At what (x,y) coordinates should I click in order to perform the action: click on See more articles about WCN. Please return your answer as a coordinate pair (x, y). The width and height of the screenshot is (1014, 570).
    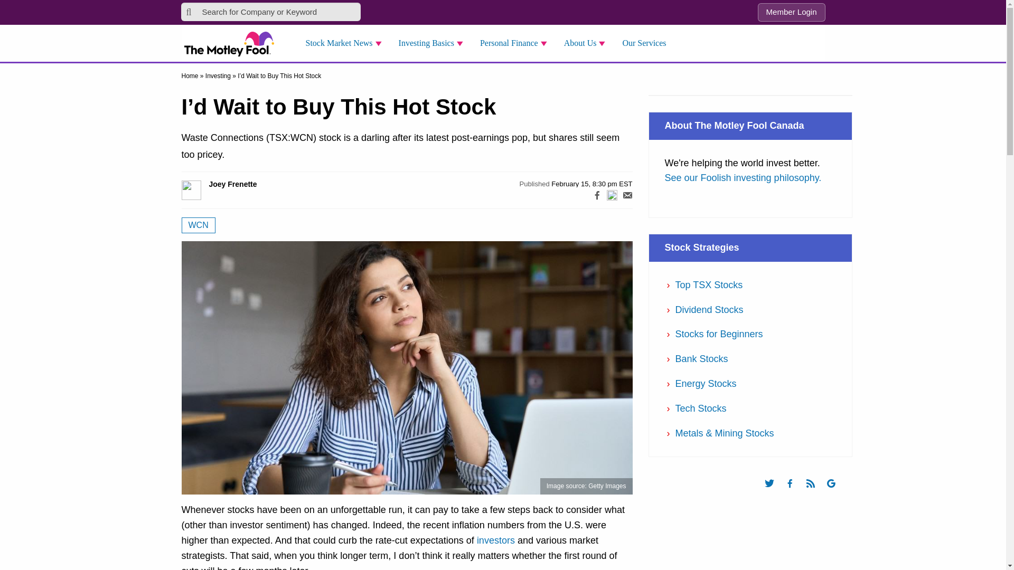
    Looking at the image, I should click on (198, 225).